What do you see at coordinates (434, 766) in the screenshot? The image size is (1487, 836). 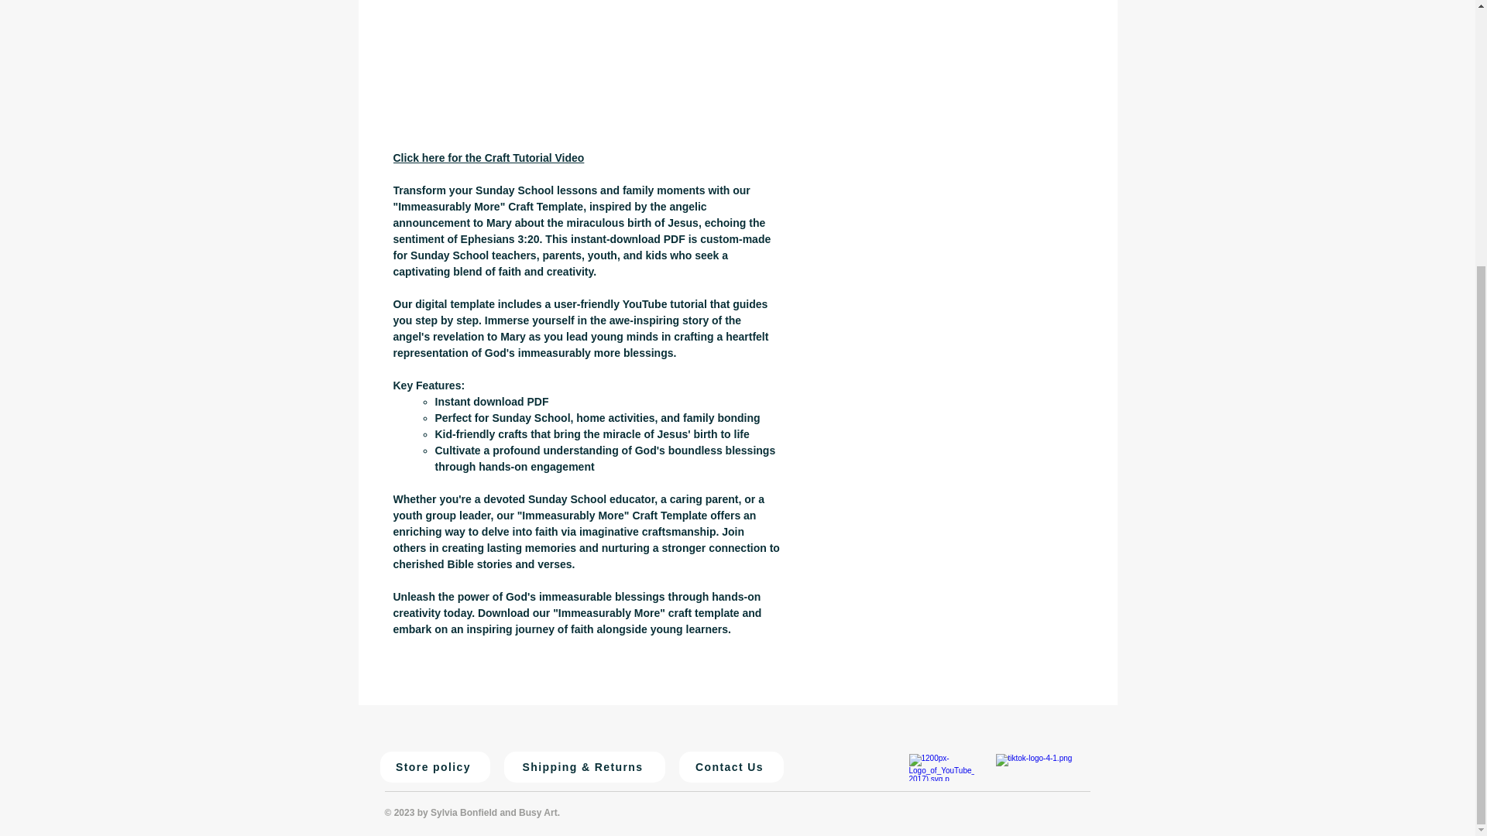 I see `Store policy` at bounding box center [434, 766].